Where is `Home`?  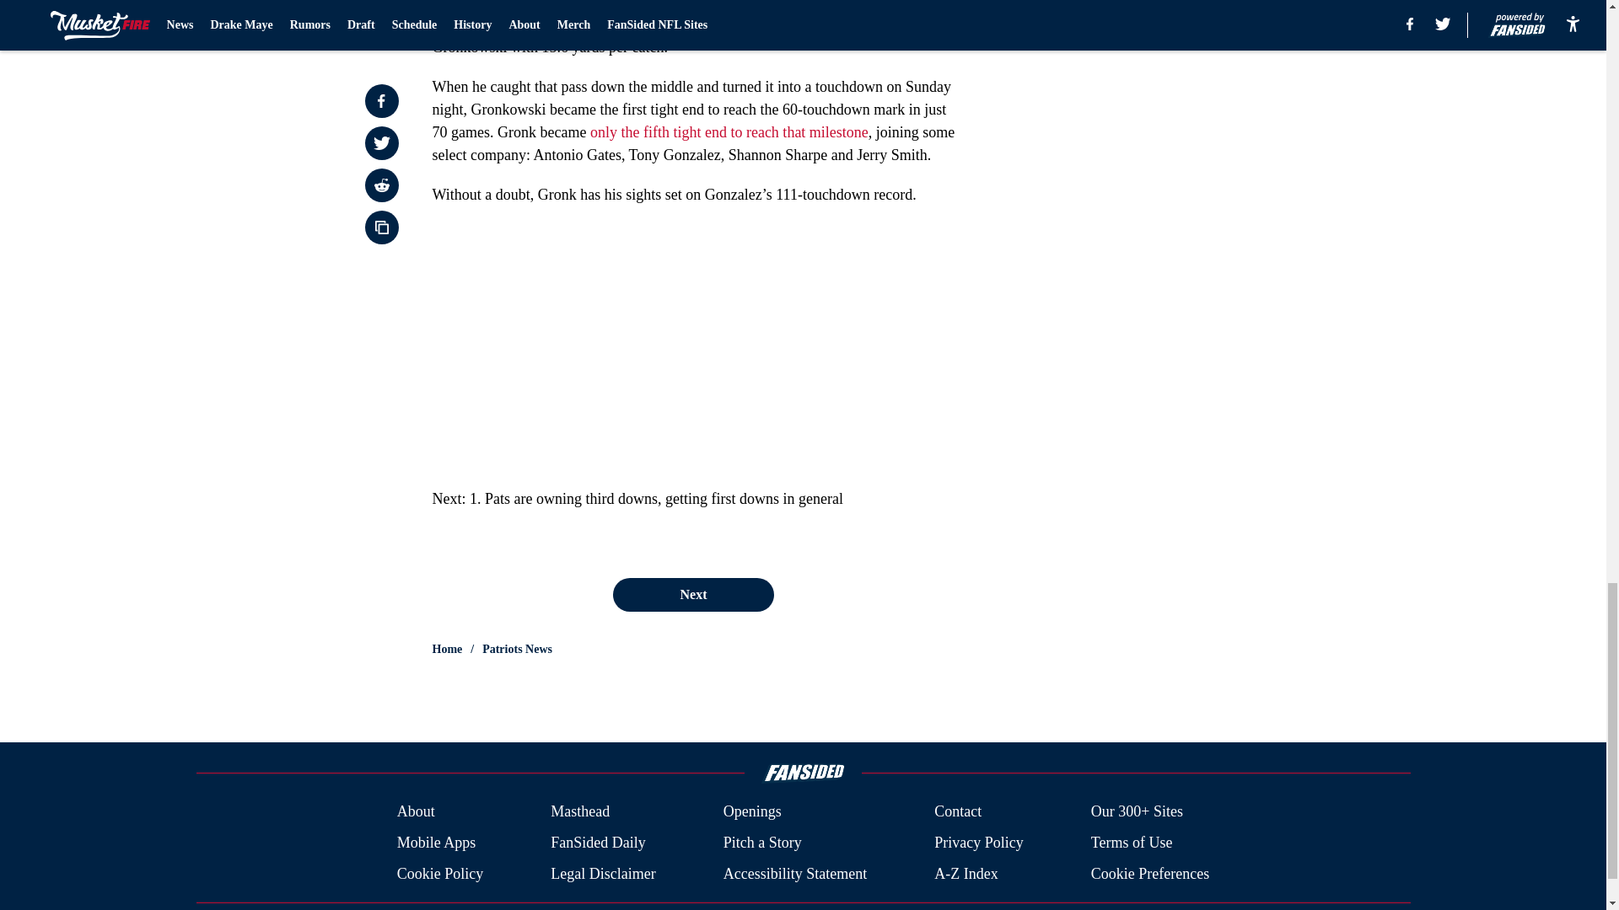 Home is located at coordinates (447, 649).